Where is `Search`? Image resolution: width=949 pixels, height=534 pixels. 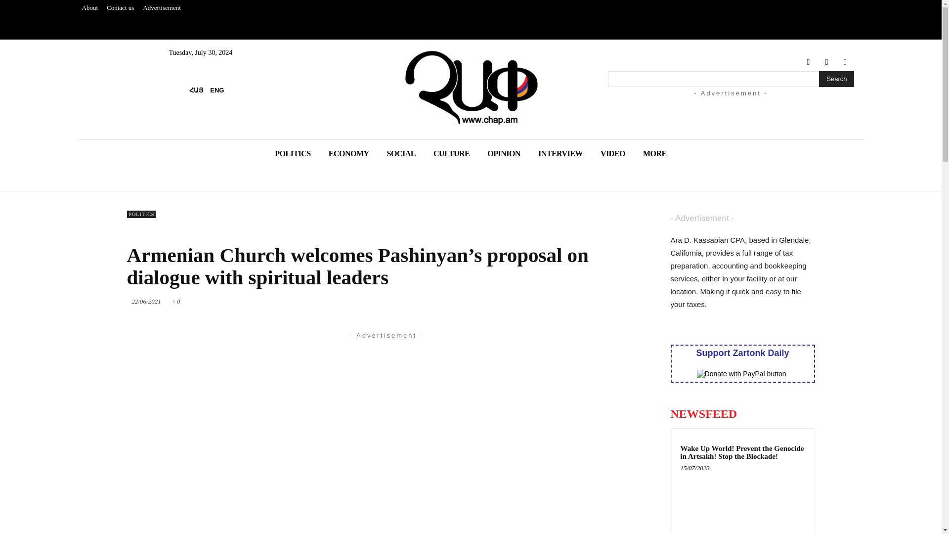 Search is located at coordinates (836, 79).